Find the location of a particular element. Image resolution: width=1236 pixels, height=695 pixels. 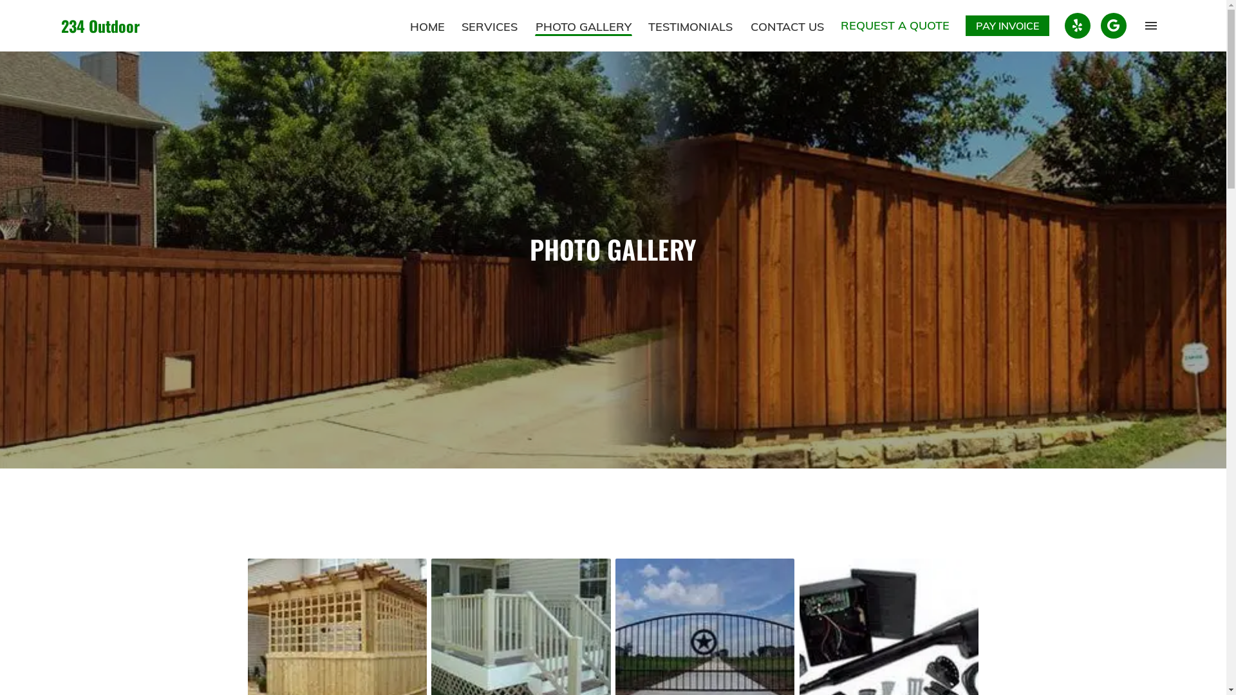

CONTACT US is located at coordinates (788, 26).